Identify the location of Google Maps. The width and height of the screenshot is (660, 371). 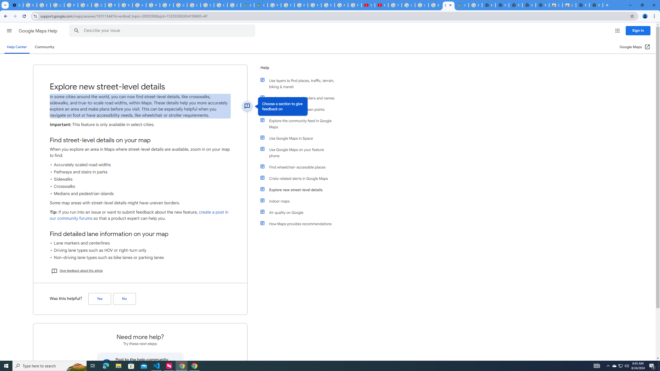
(462, 5).